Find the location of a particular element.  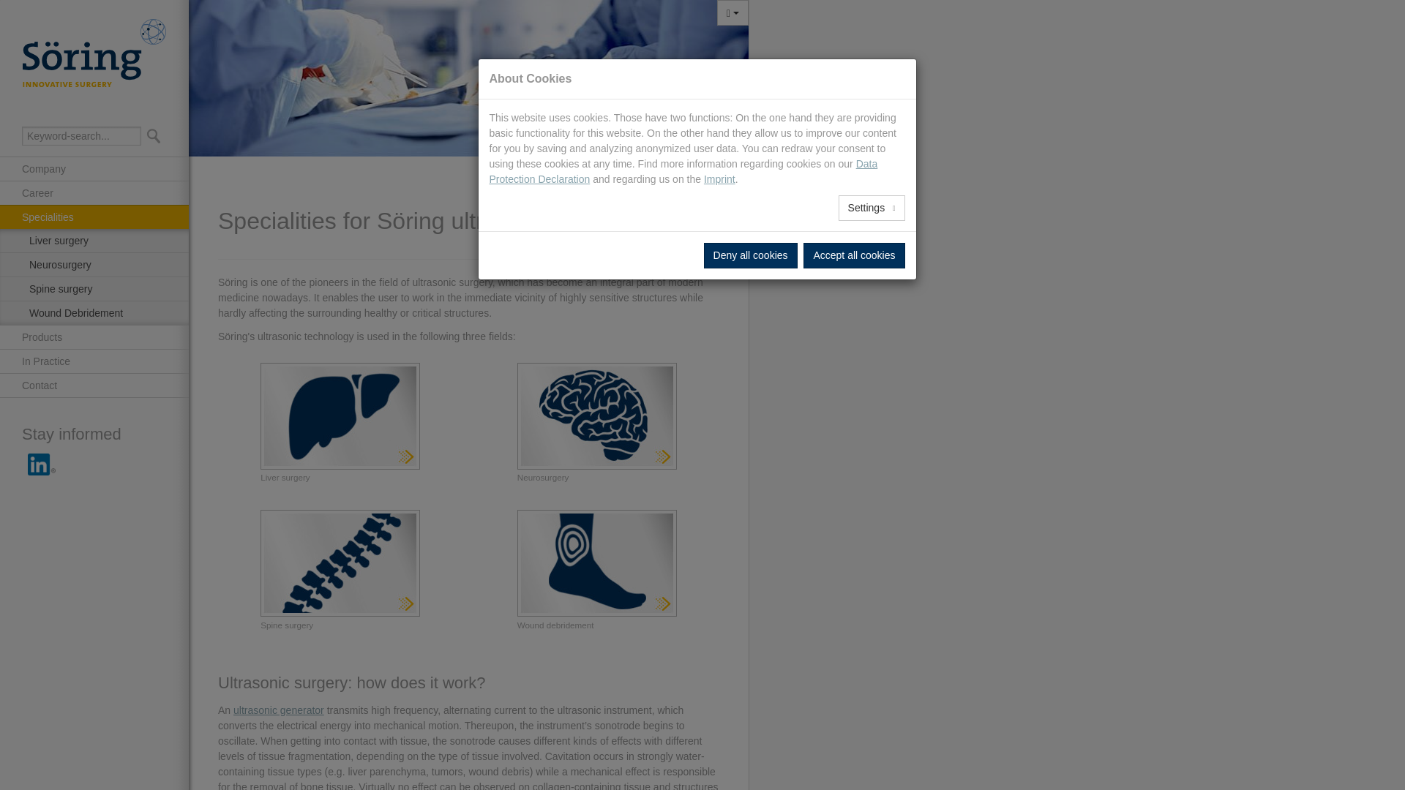

More about Ultrasonic-Assisted Wound Debridement is located at coordinates (597, 563).